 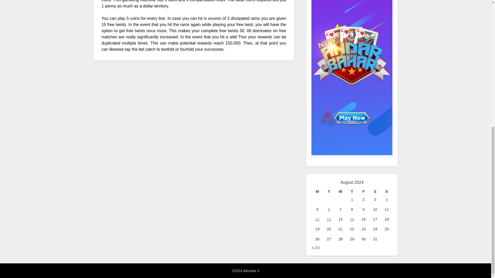 I want to click on Tuesday, so click(x=329, y=192).